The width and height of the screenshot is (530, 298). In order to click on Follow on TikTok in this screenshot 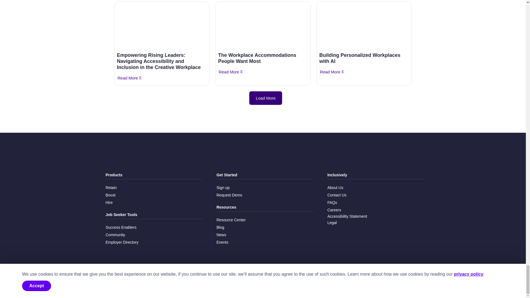, I will do `click(421, 281)`.